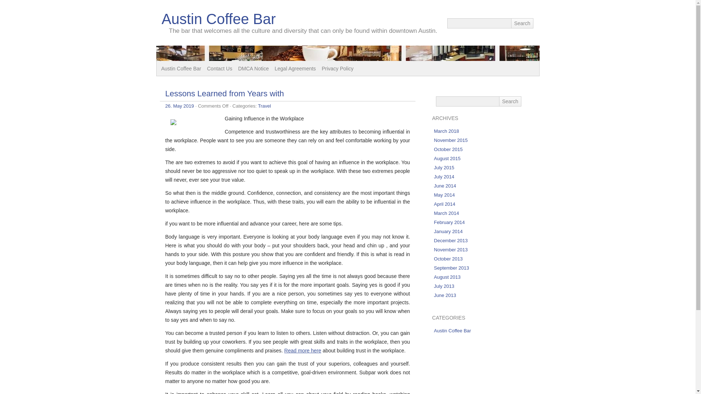 The height and width of the screenshot is (394, 701). What do you see at coordinates (444, 195) in the screenshot?
I see `May 2014` at bounding box center [444, 195].